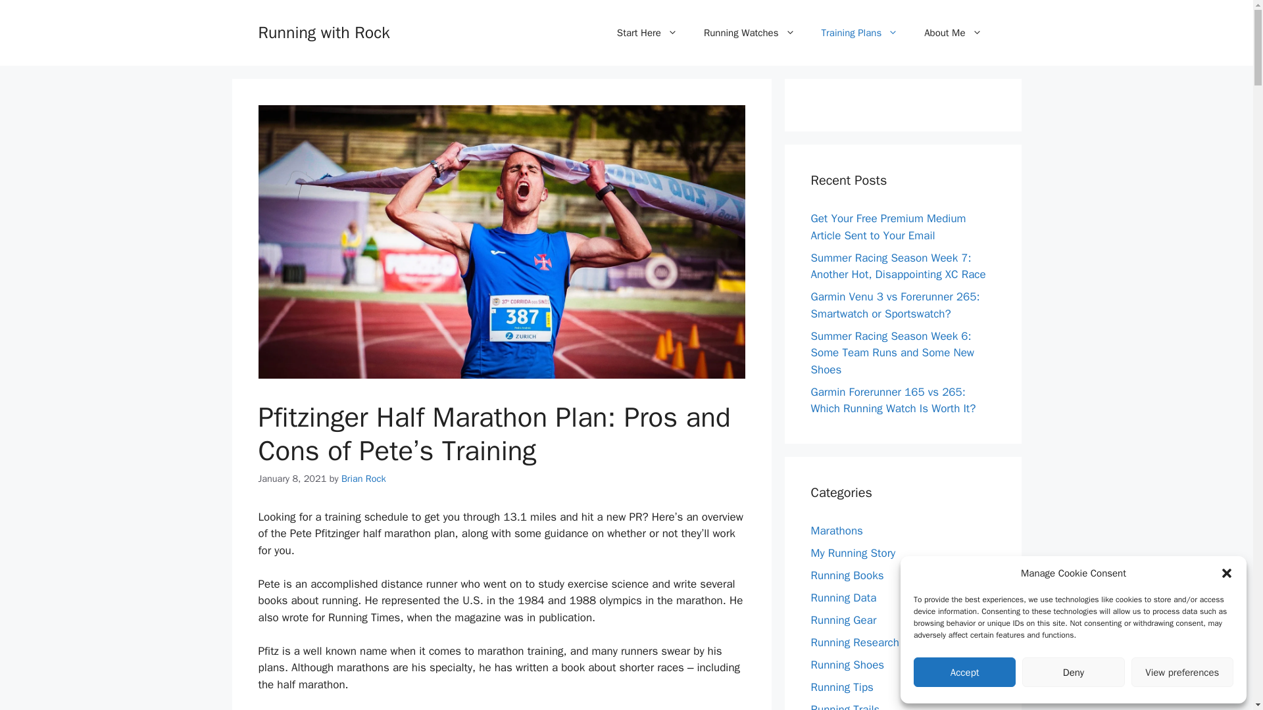  I want to click on Training Plans, so click(859, 33).